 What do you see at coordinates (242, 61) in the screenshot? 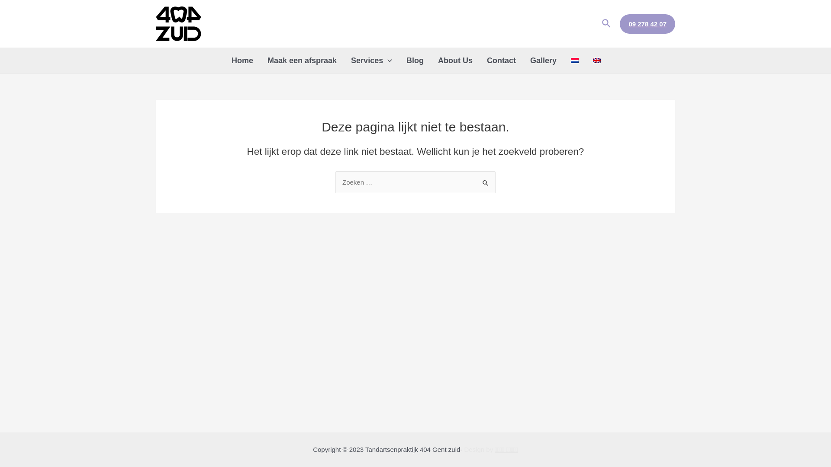
I see `Home` at bounding box center [242, 61].